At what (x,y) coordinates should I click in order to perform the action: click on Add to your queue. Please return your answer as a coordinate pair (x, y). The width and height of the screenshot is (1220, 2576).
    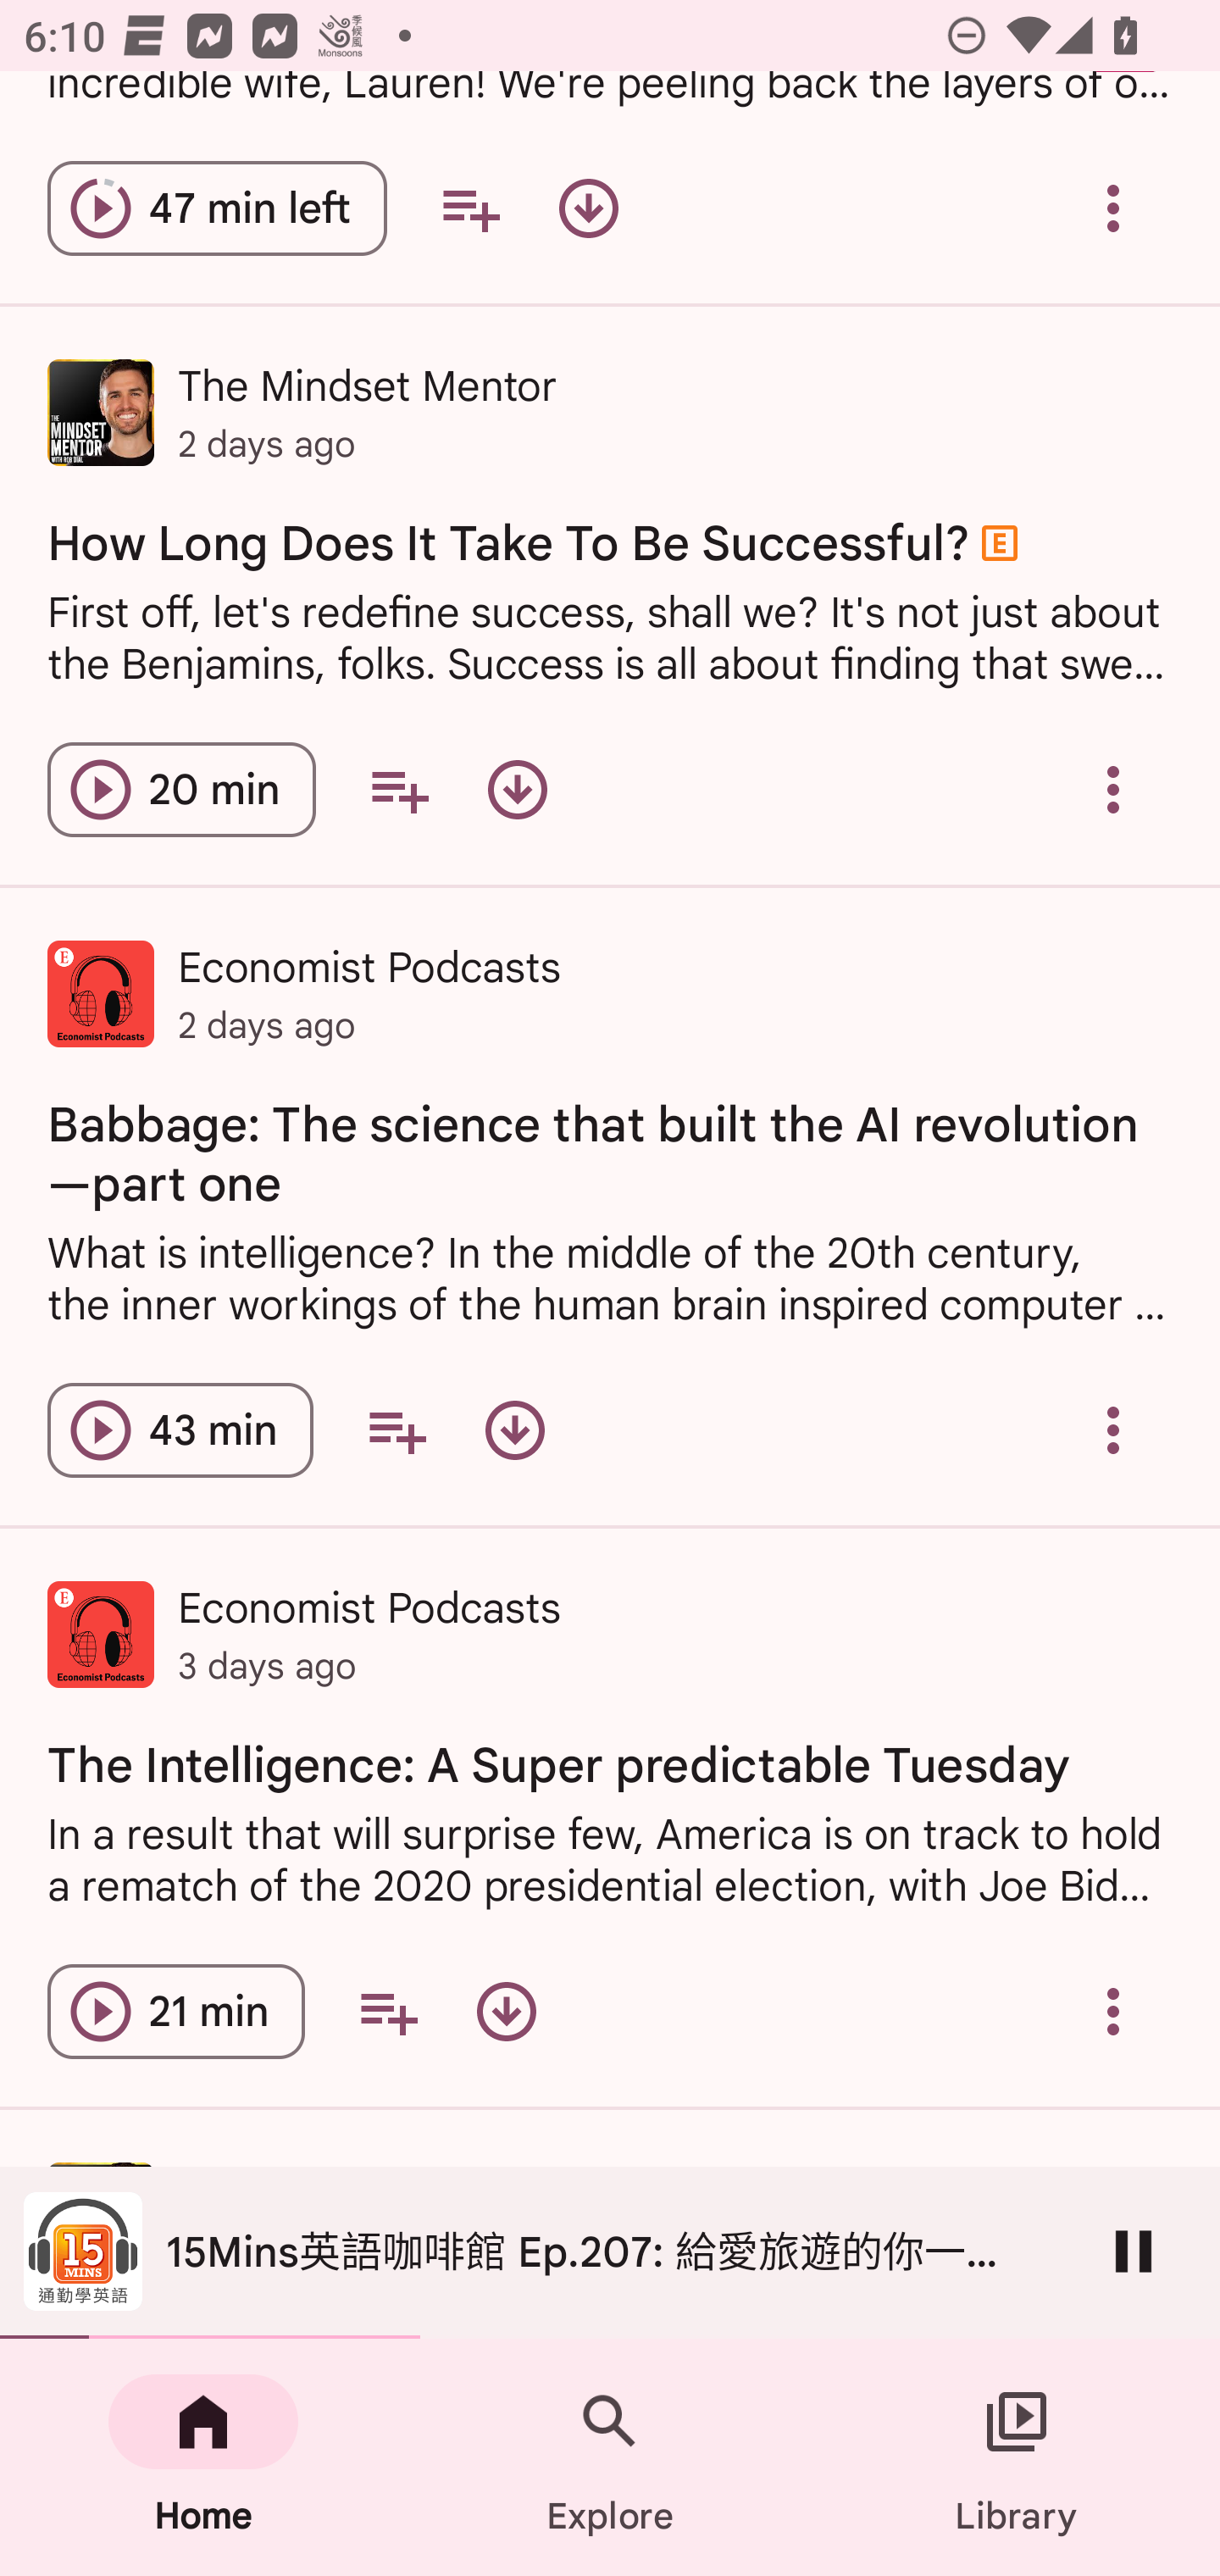
    Looking at the image, I should click on (398, 790).